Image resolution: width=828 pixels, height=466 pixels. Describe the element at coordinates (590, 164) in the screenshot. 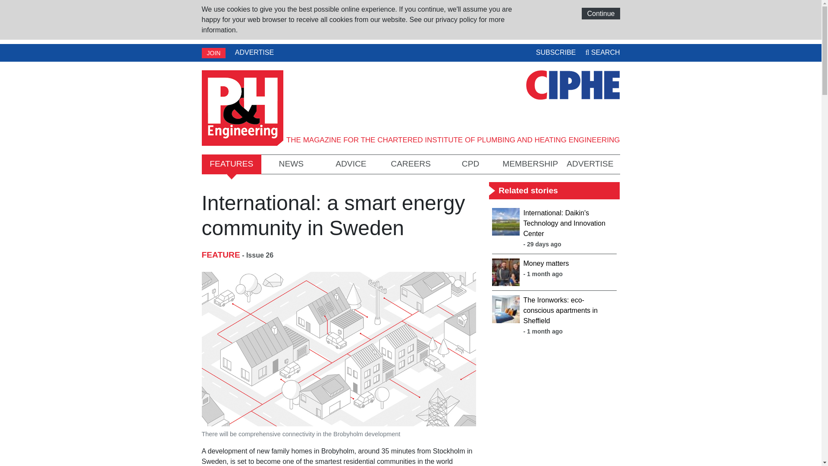

I see `ADVERTISE` at that location.